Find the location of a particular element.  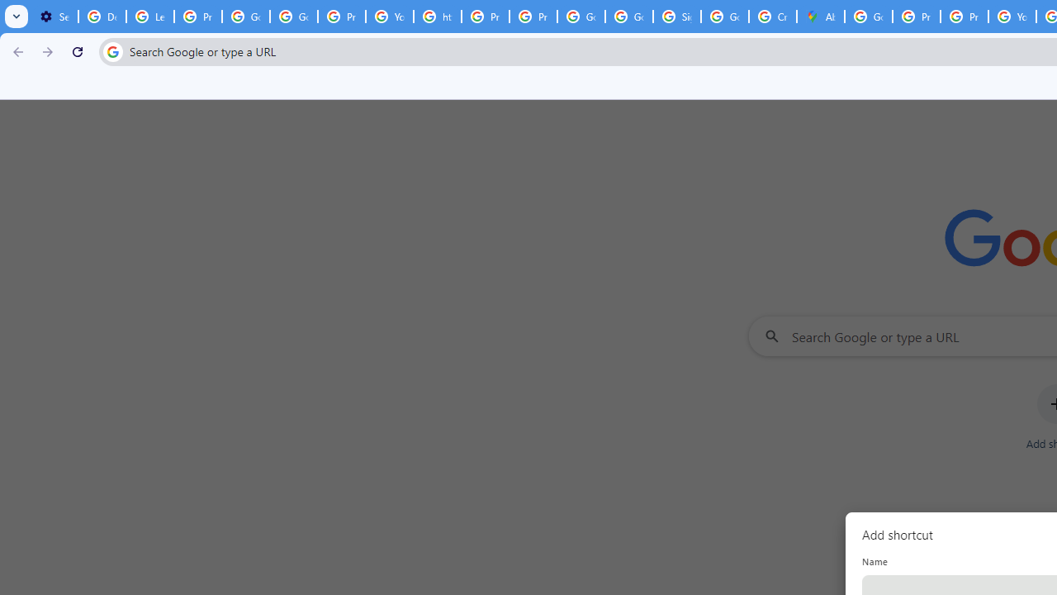

Create your Google Account is located at coordinates (773, 17).